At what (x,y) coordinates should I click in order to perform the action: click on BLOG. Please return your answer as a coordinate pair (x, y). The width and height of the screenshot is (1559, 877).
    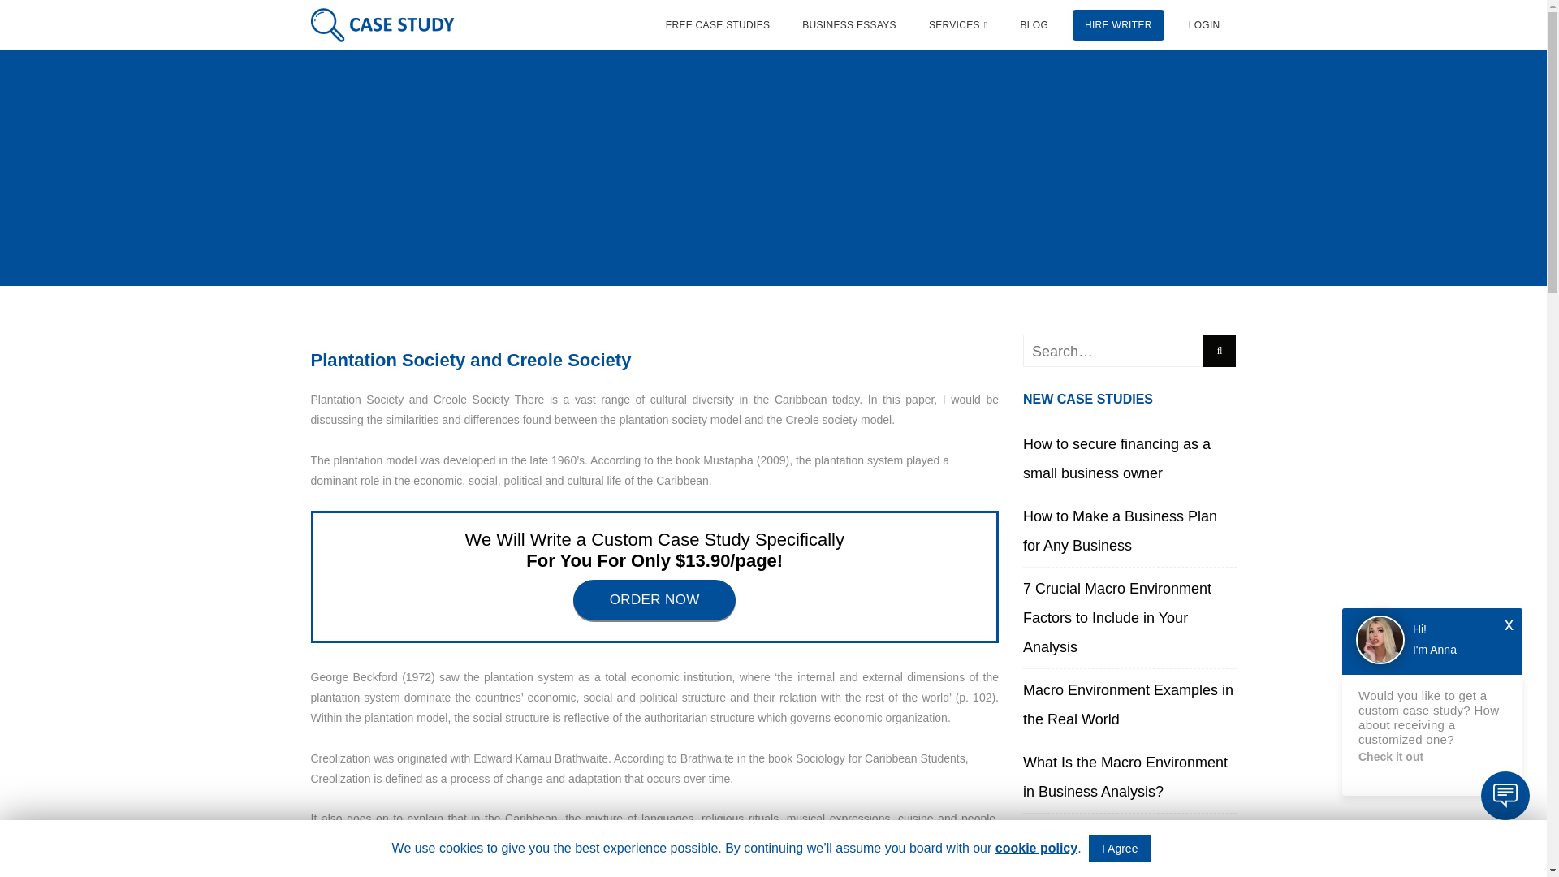
    Looking at the image, I should click on (1033, 25).